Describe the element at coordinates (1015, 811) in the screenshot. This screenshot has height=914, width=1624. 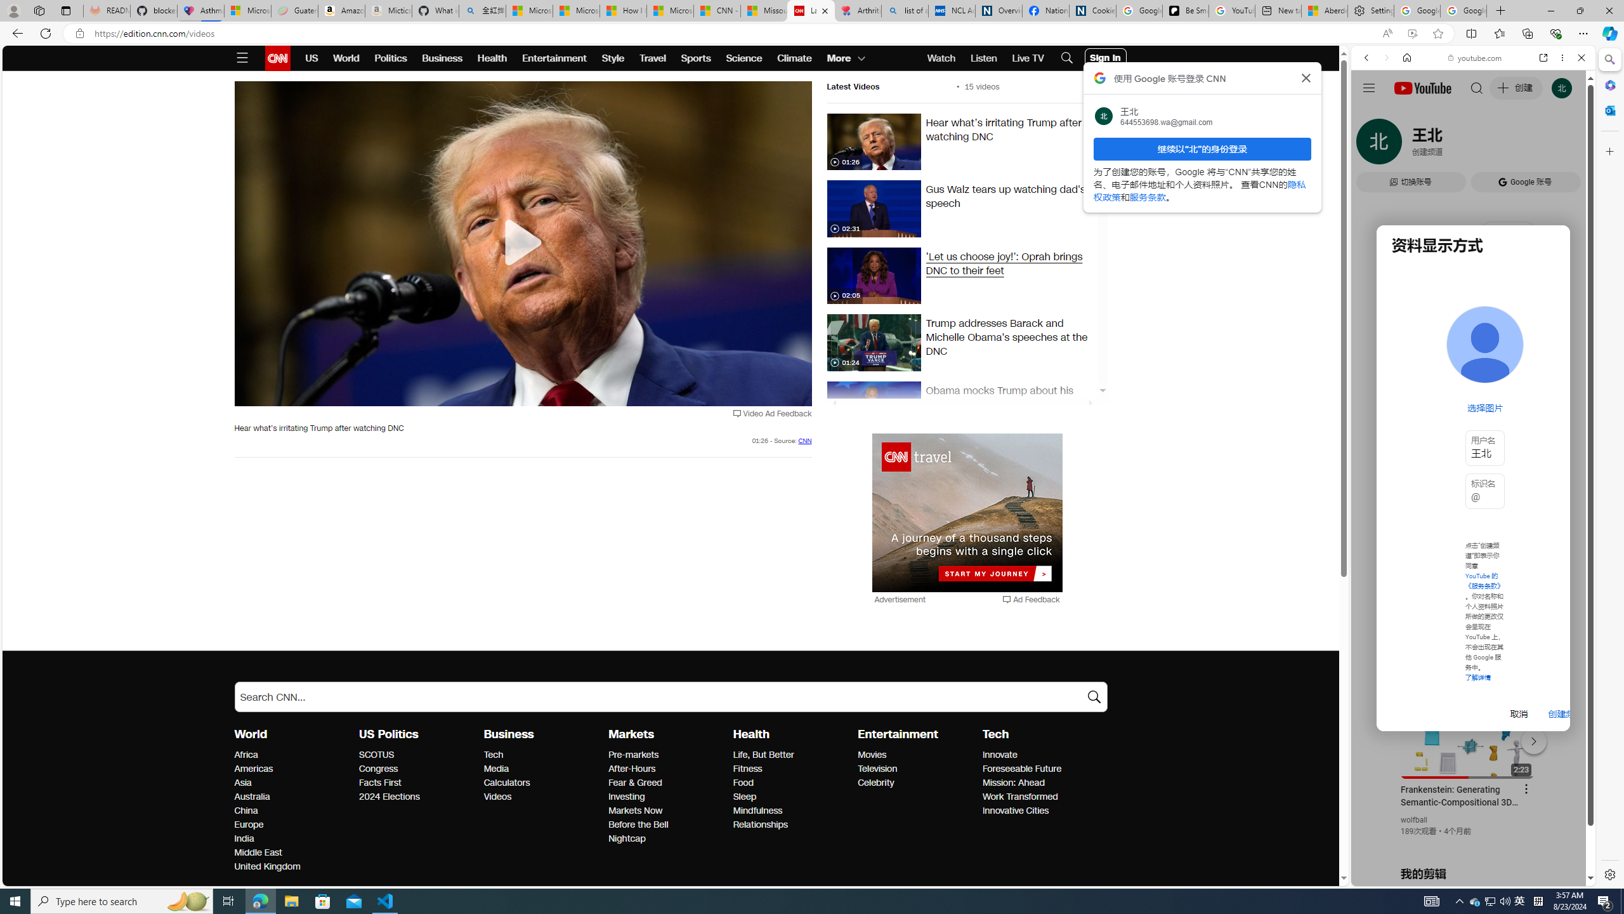
I see `Tech Innovative Cities` at that location.